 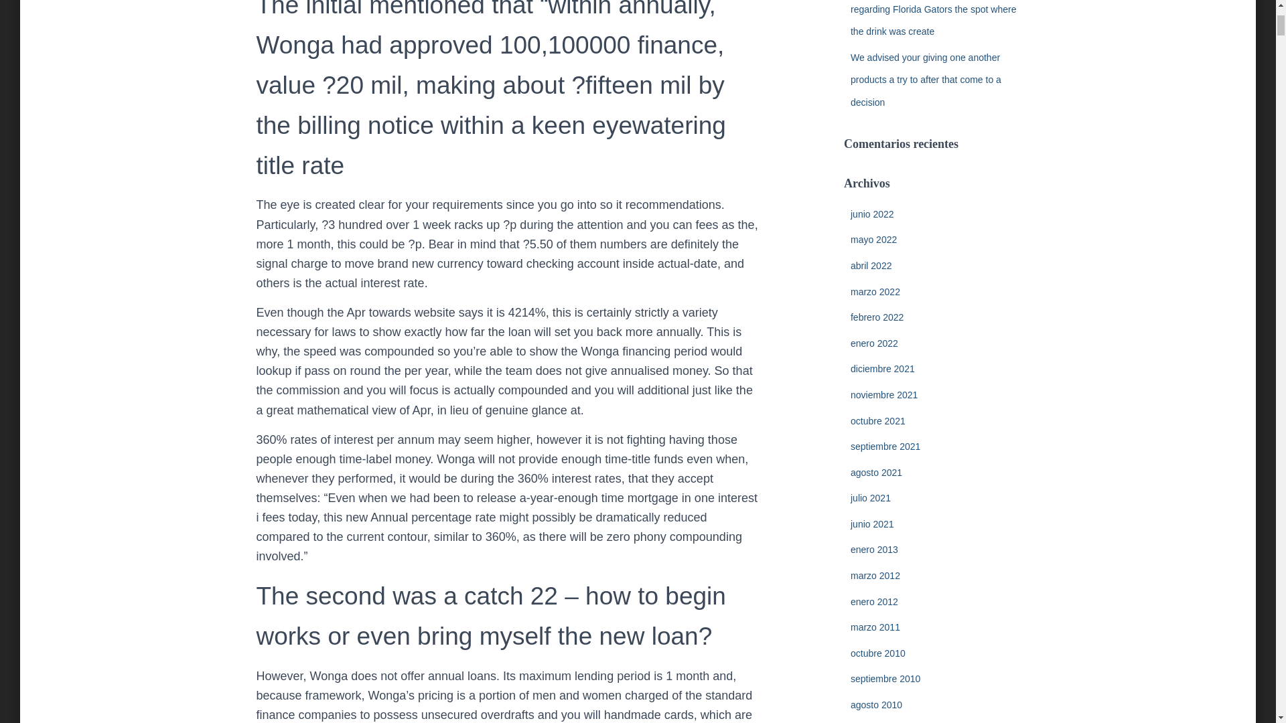 What do you see at coordinates (885, 446) in the screenshot?
I see `septiembre 2021` at bounding box center [885, 446].